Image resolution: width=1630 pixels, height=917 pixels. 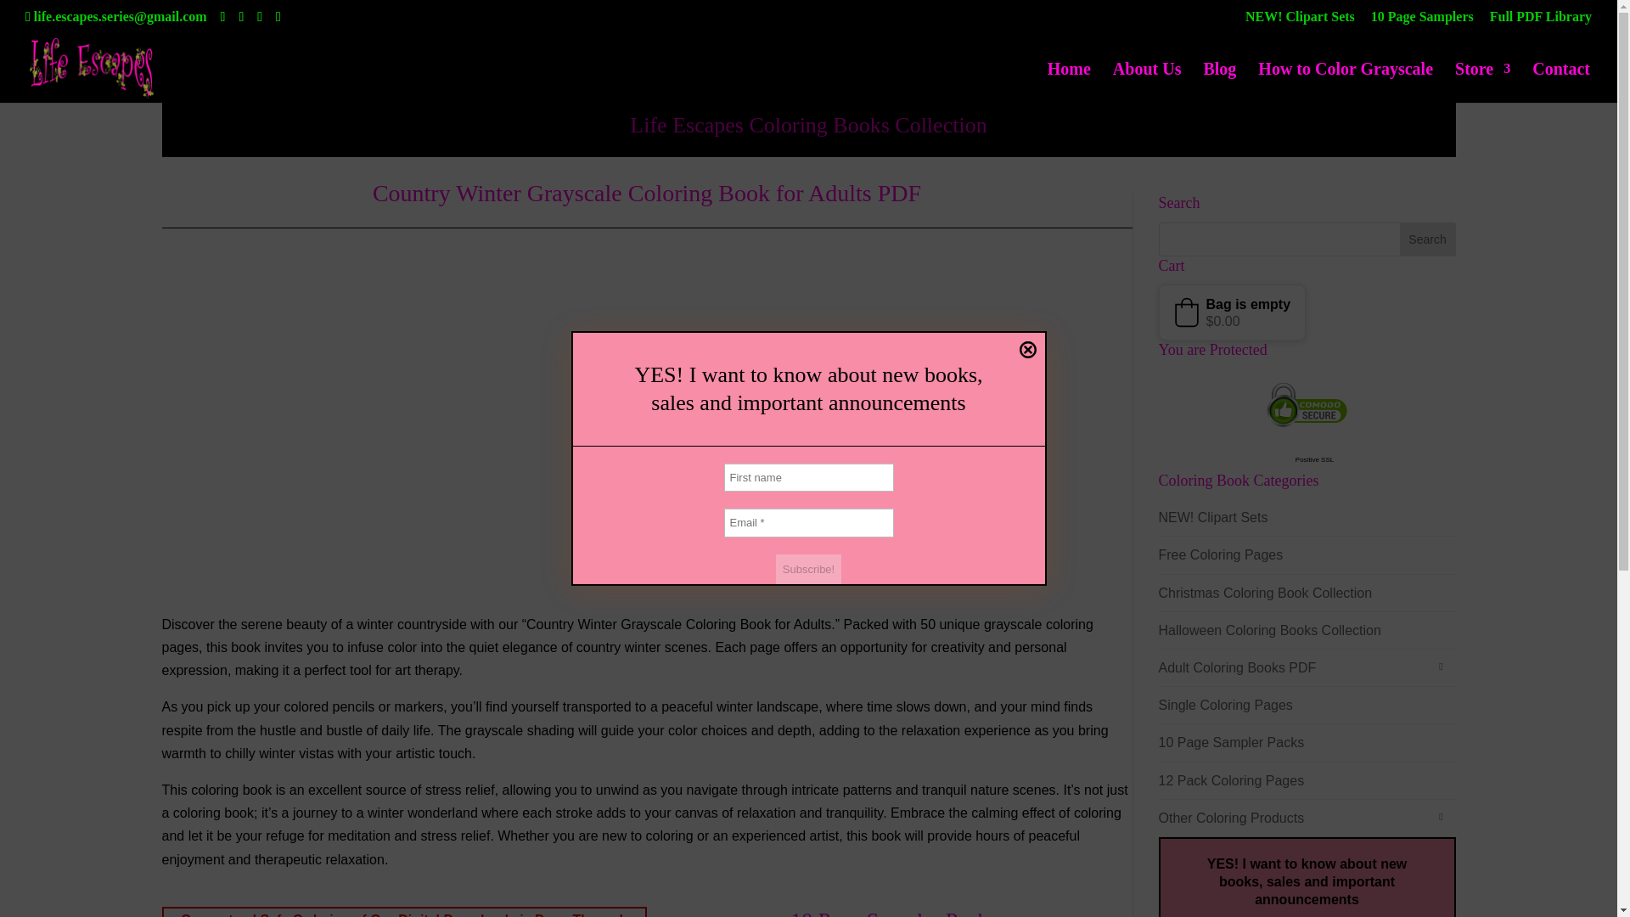 What do you see at coordinates (1148, 82) in the screenshot?
I see `About Us` at bounding box center [1148, 82].